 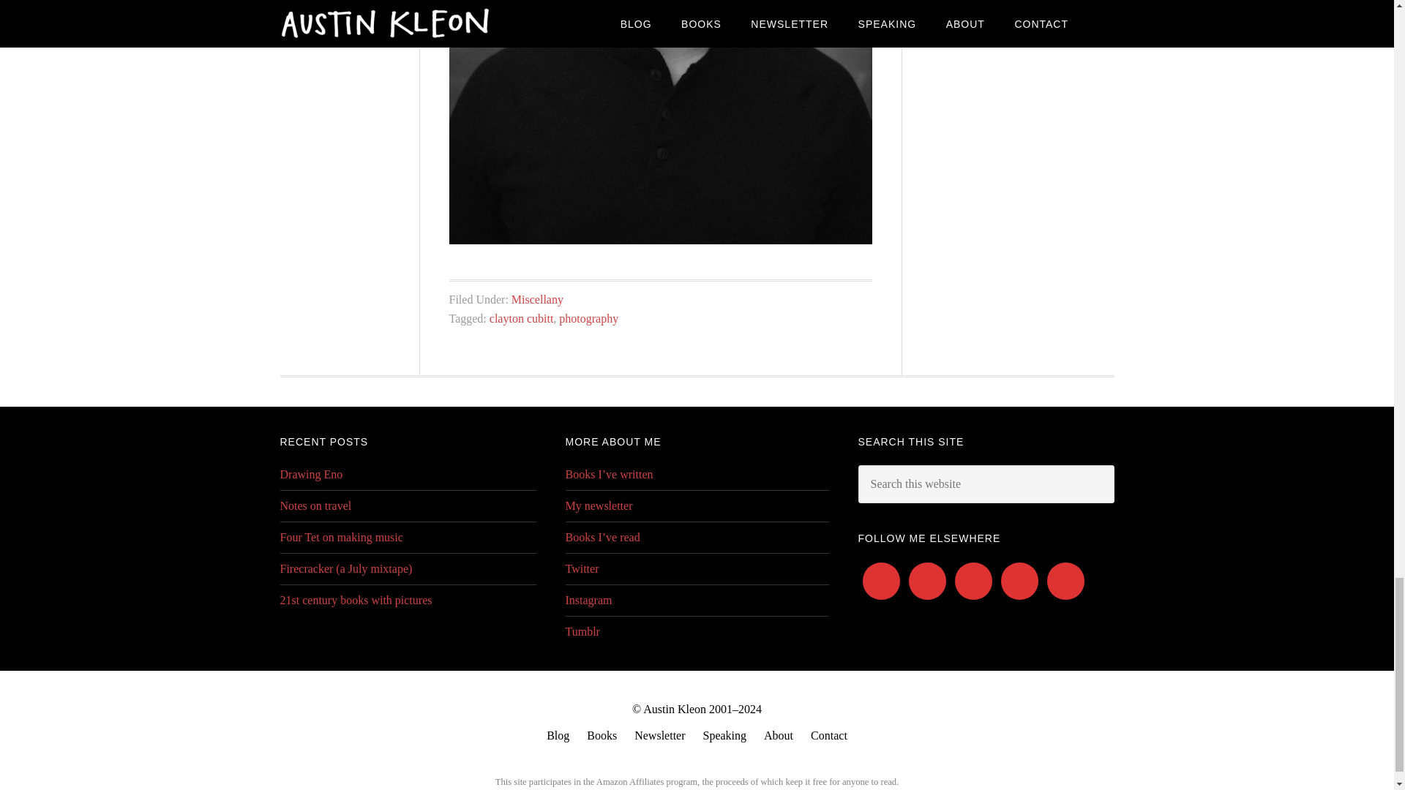 I want to click on photography, so click(x=588, y=317).